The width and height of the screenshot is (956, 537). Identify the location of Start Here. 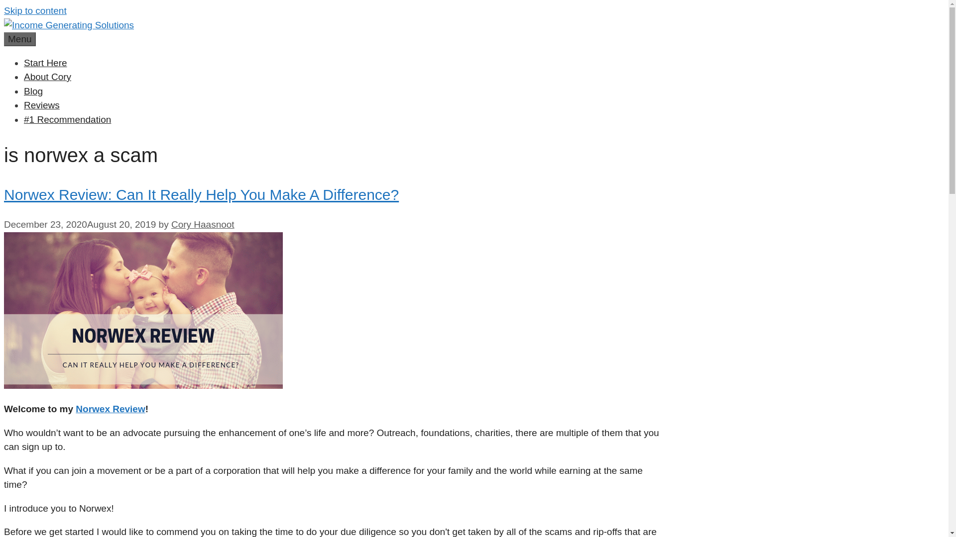
(45, 63).